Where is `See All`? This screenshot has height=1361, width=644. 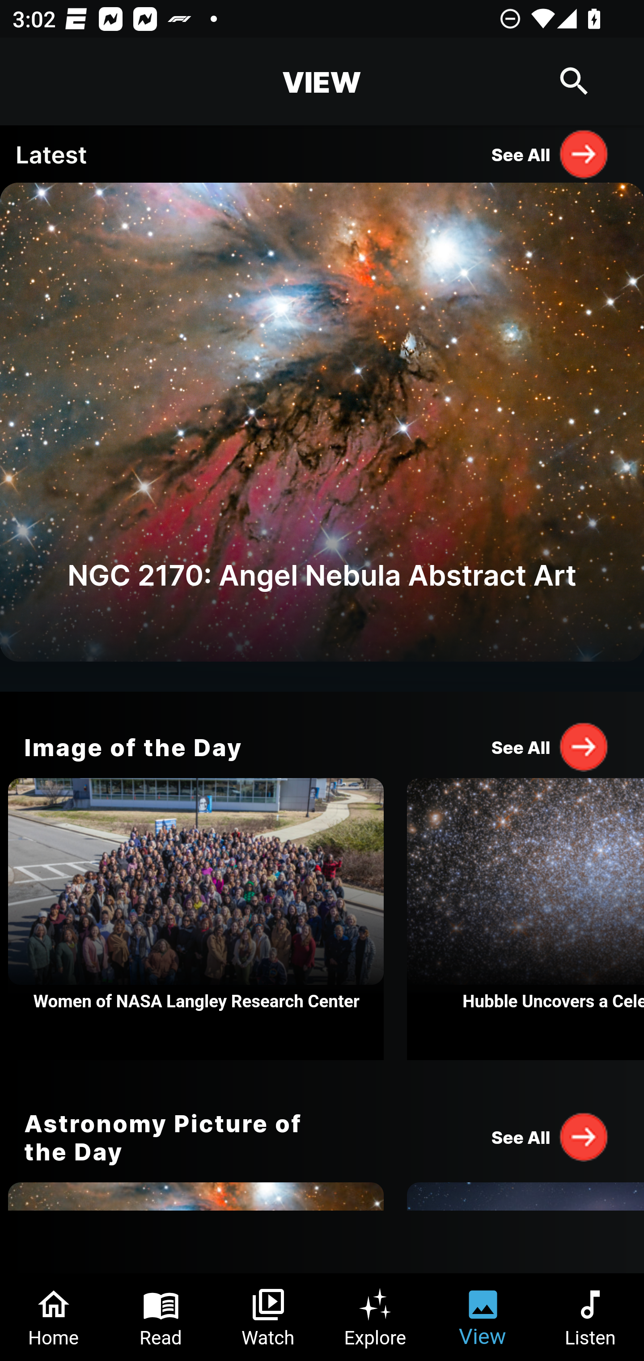 See All is located at coordinates (550, 154).